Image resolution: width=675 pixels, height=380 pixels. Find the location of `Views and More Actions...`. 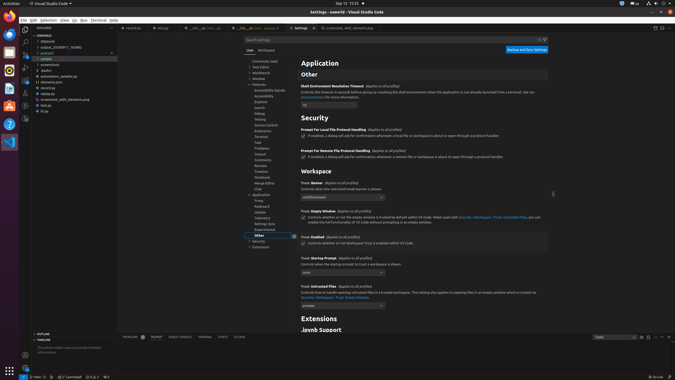

Views and More Actions... is located at coordinates (655, 337).